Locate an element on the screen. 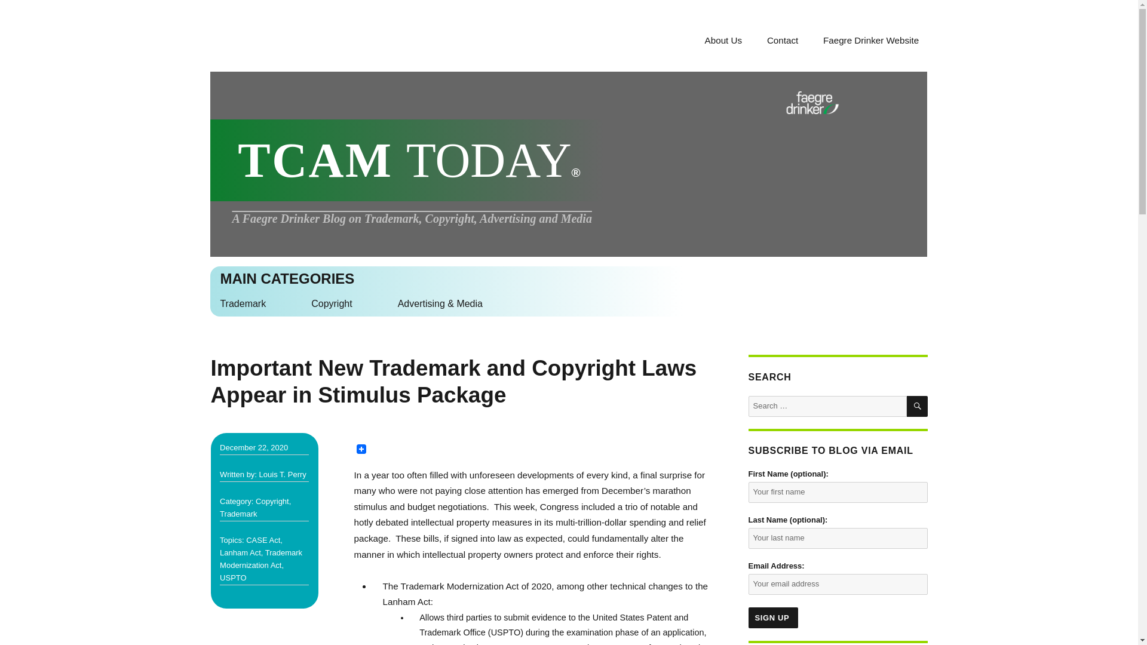 The image size is (1147, 645). Trademark is located at coordinates (238, 514).